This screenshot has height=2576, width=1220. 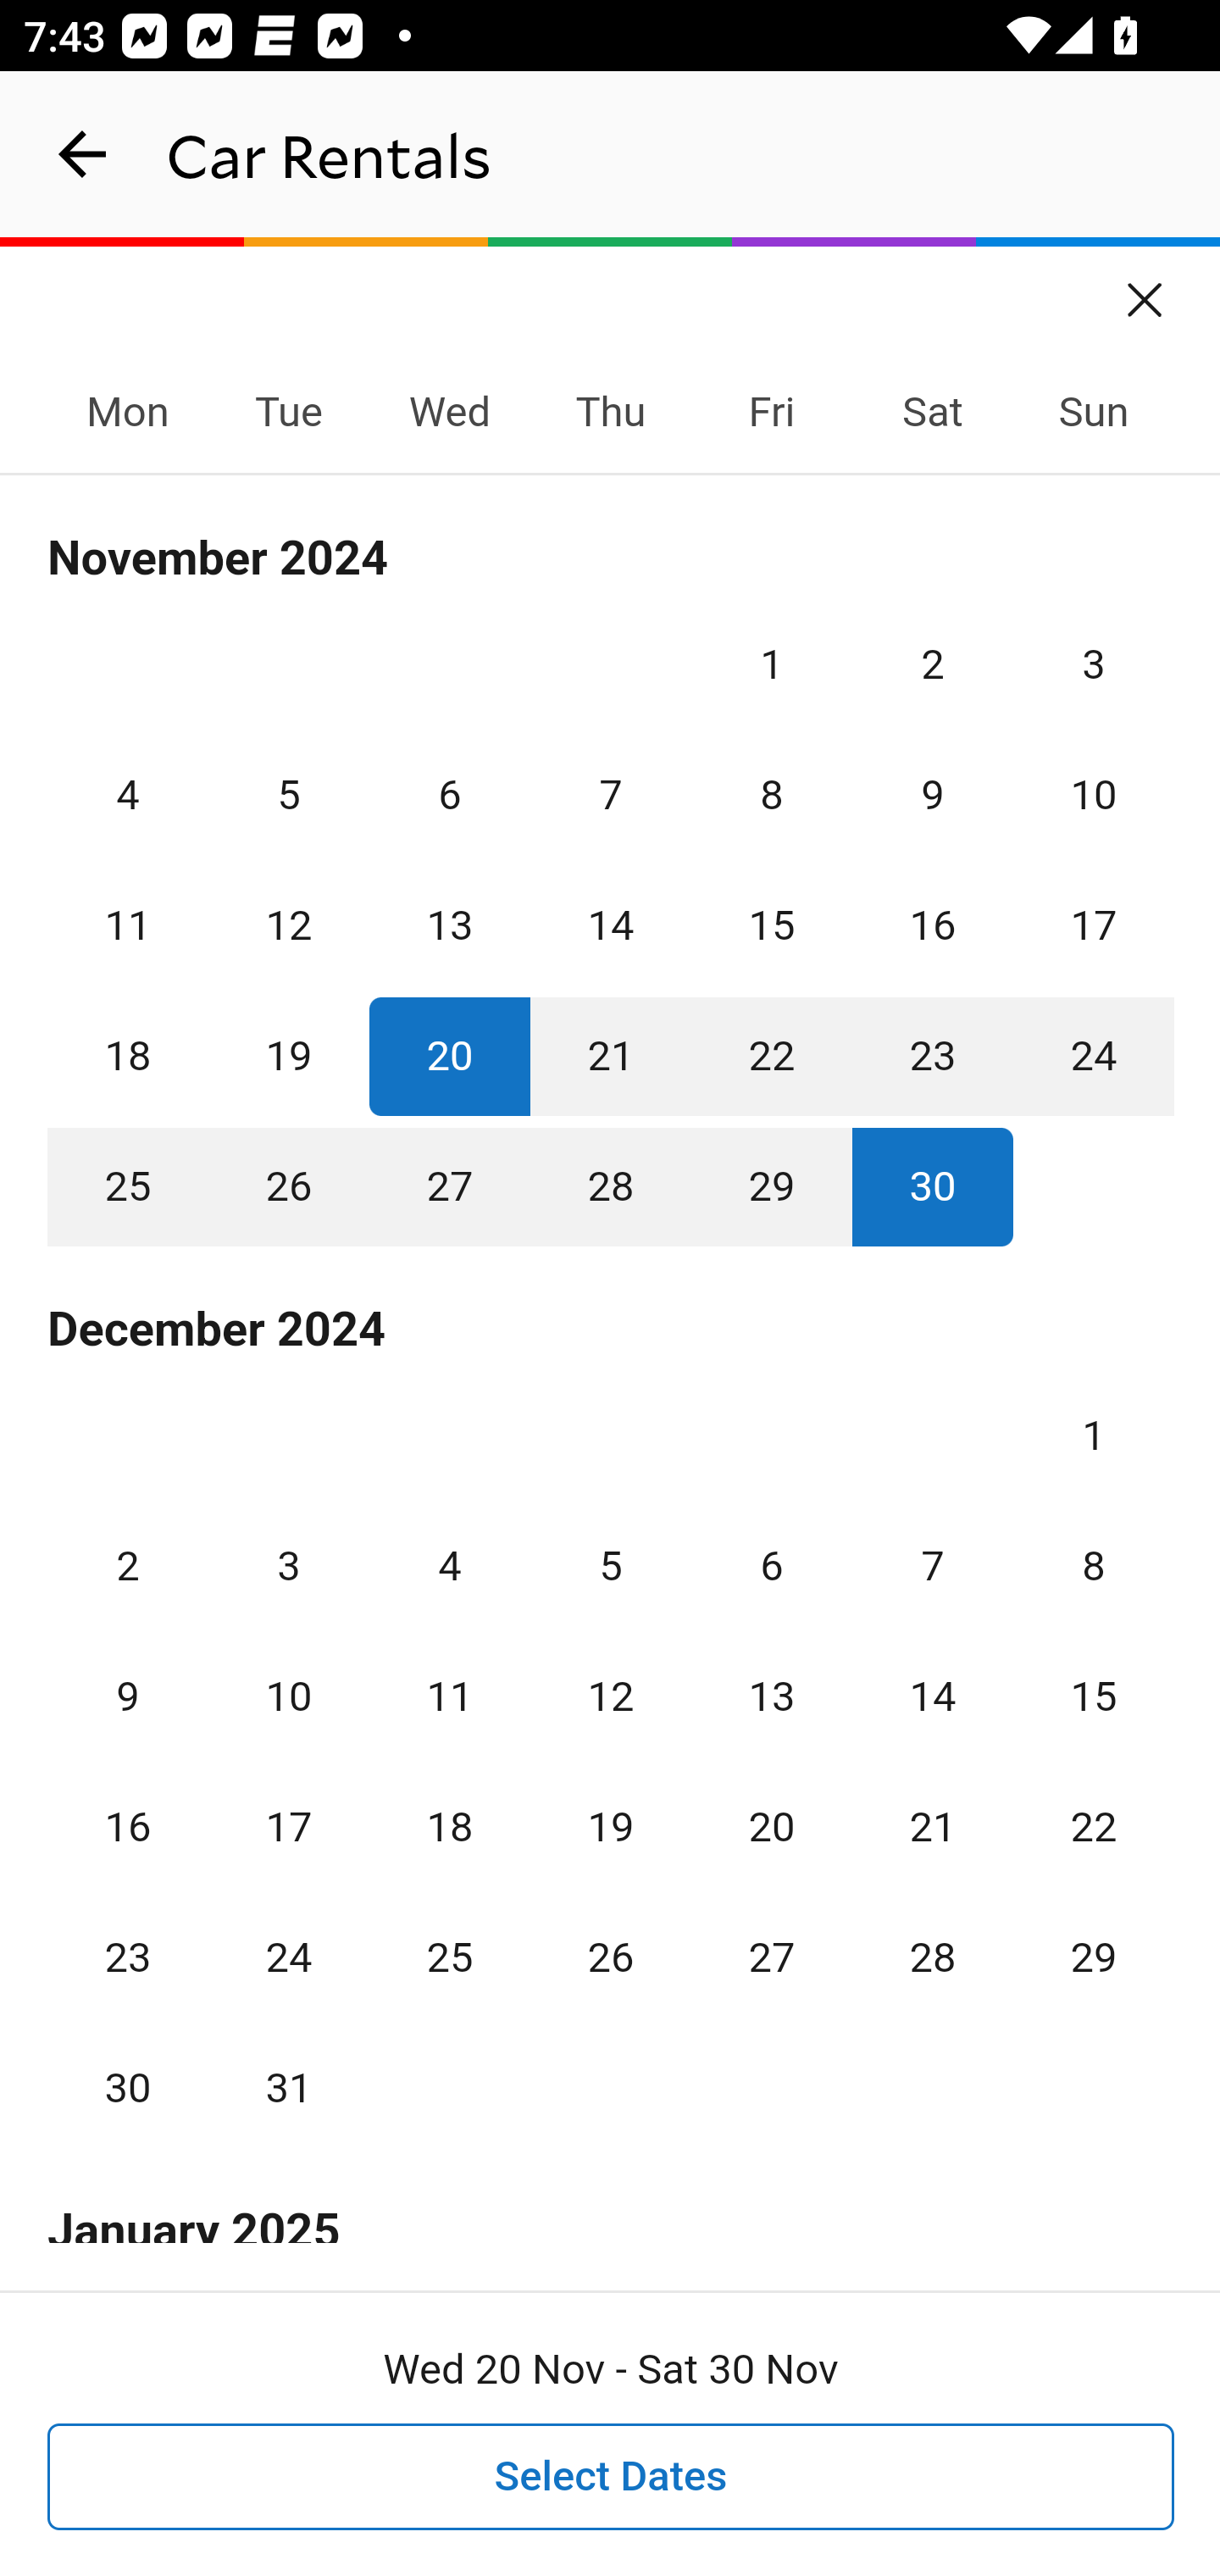 I want to click on 9 December 2024, so click(x=129, y=1697).